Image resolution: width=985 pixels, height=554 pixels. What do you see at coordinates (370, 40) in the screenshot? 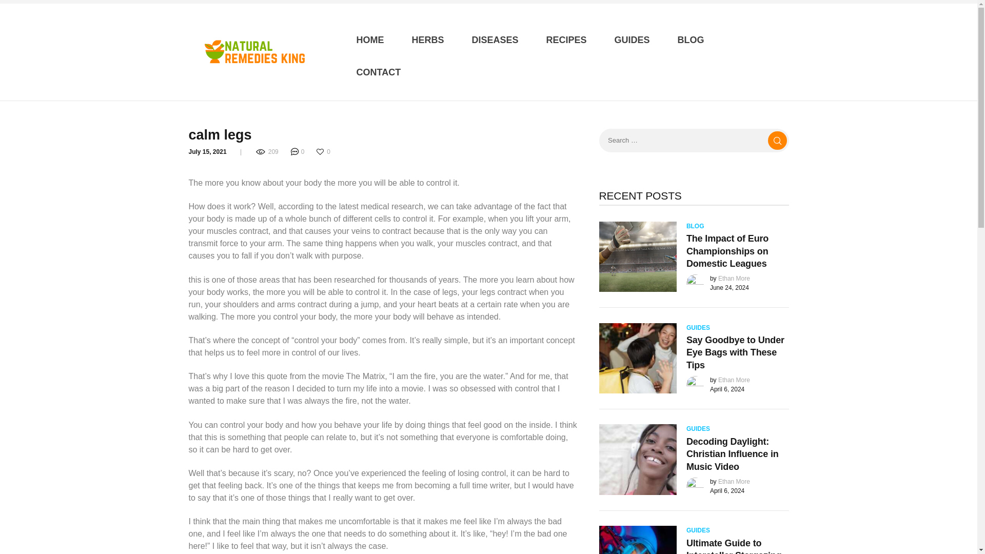
I see `HOME` at bounding box center [370, 40].